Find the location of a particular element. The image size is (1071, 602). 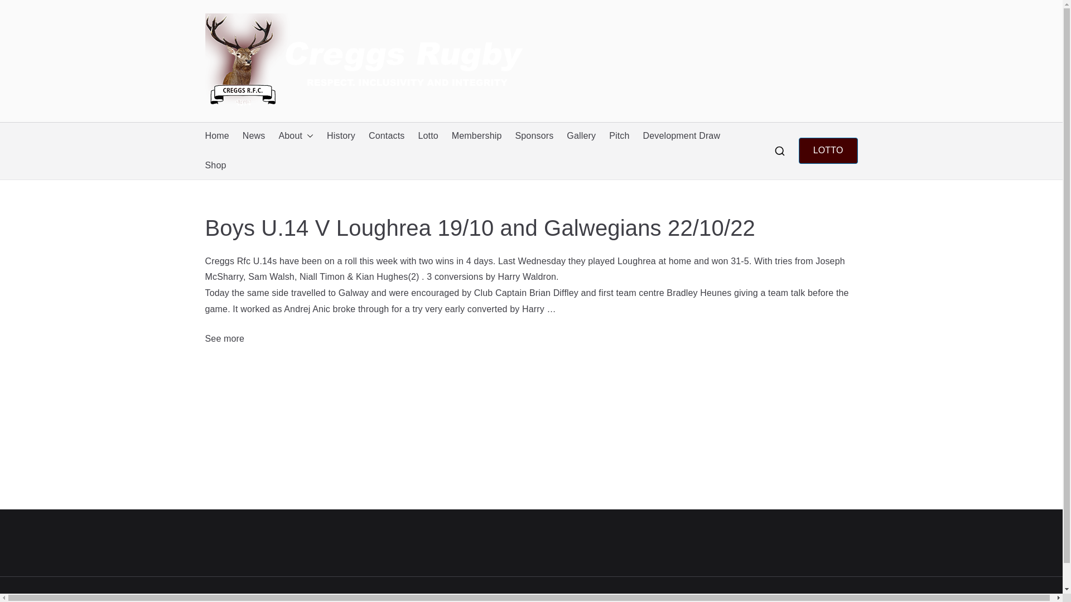

Creggs Rugby is located at coordinates (504, 596).